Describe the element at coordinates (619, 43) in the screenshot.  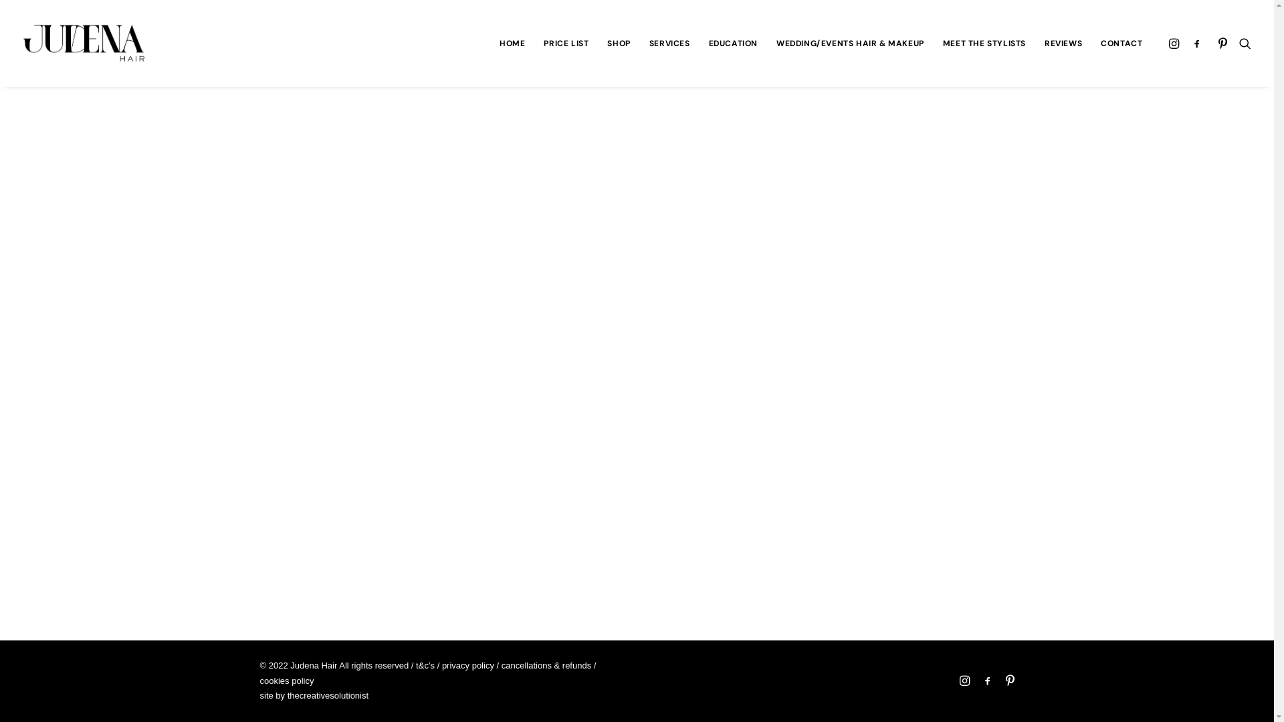
I see `SHOP` at that location.